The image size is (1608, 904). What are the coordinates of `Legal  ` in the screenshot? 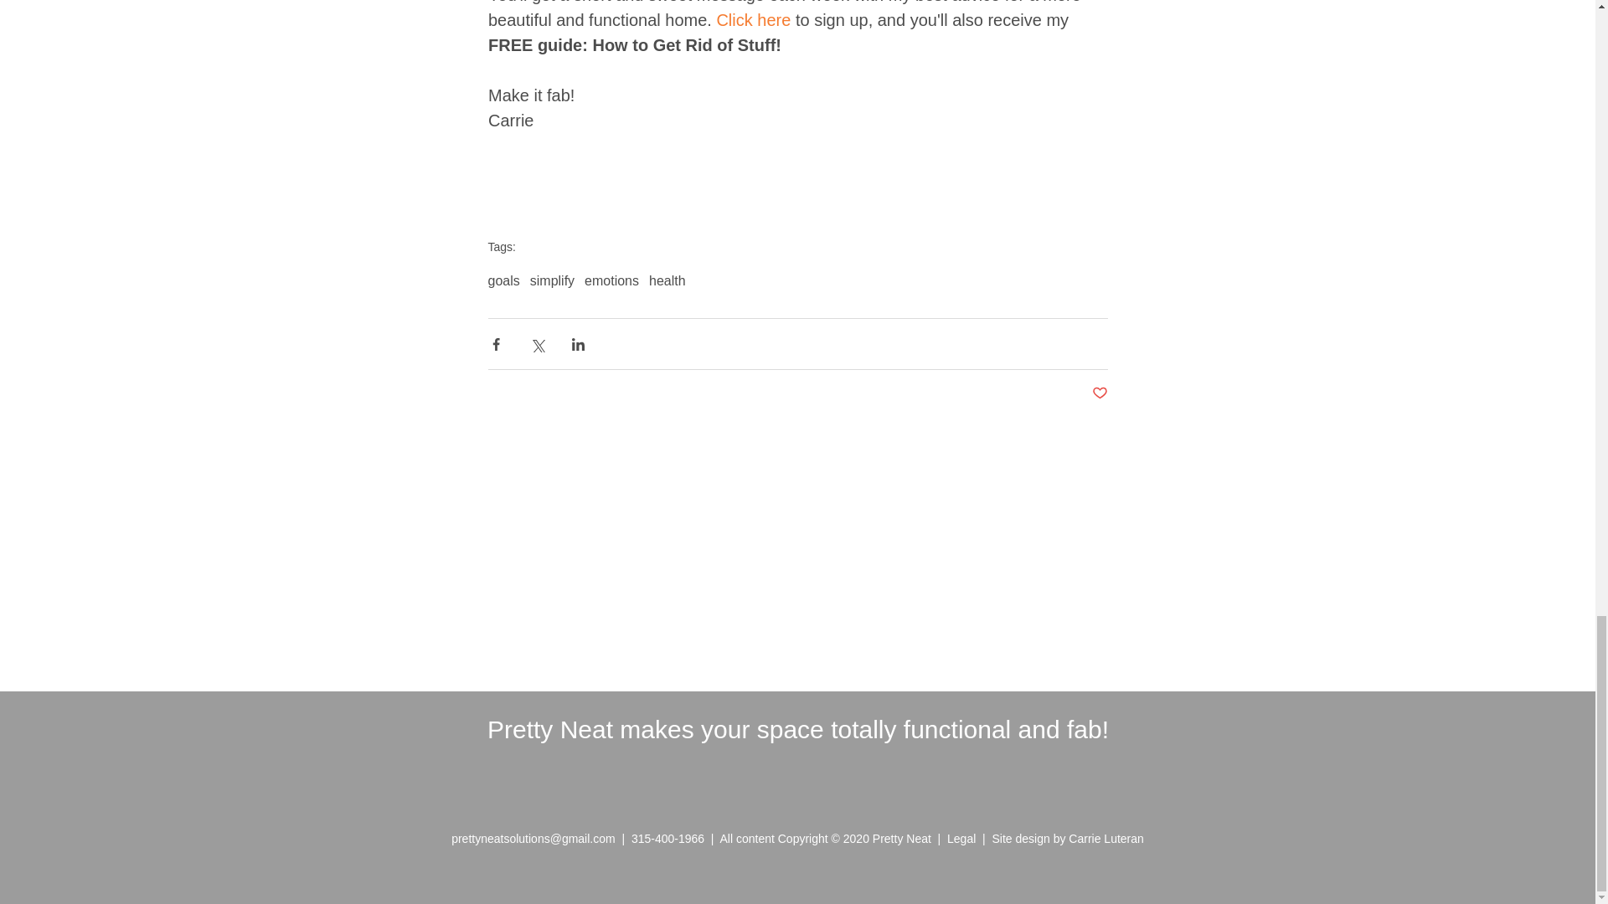 It's located at (965, 838).